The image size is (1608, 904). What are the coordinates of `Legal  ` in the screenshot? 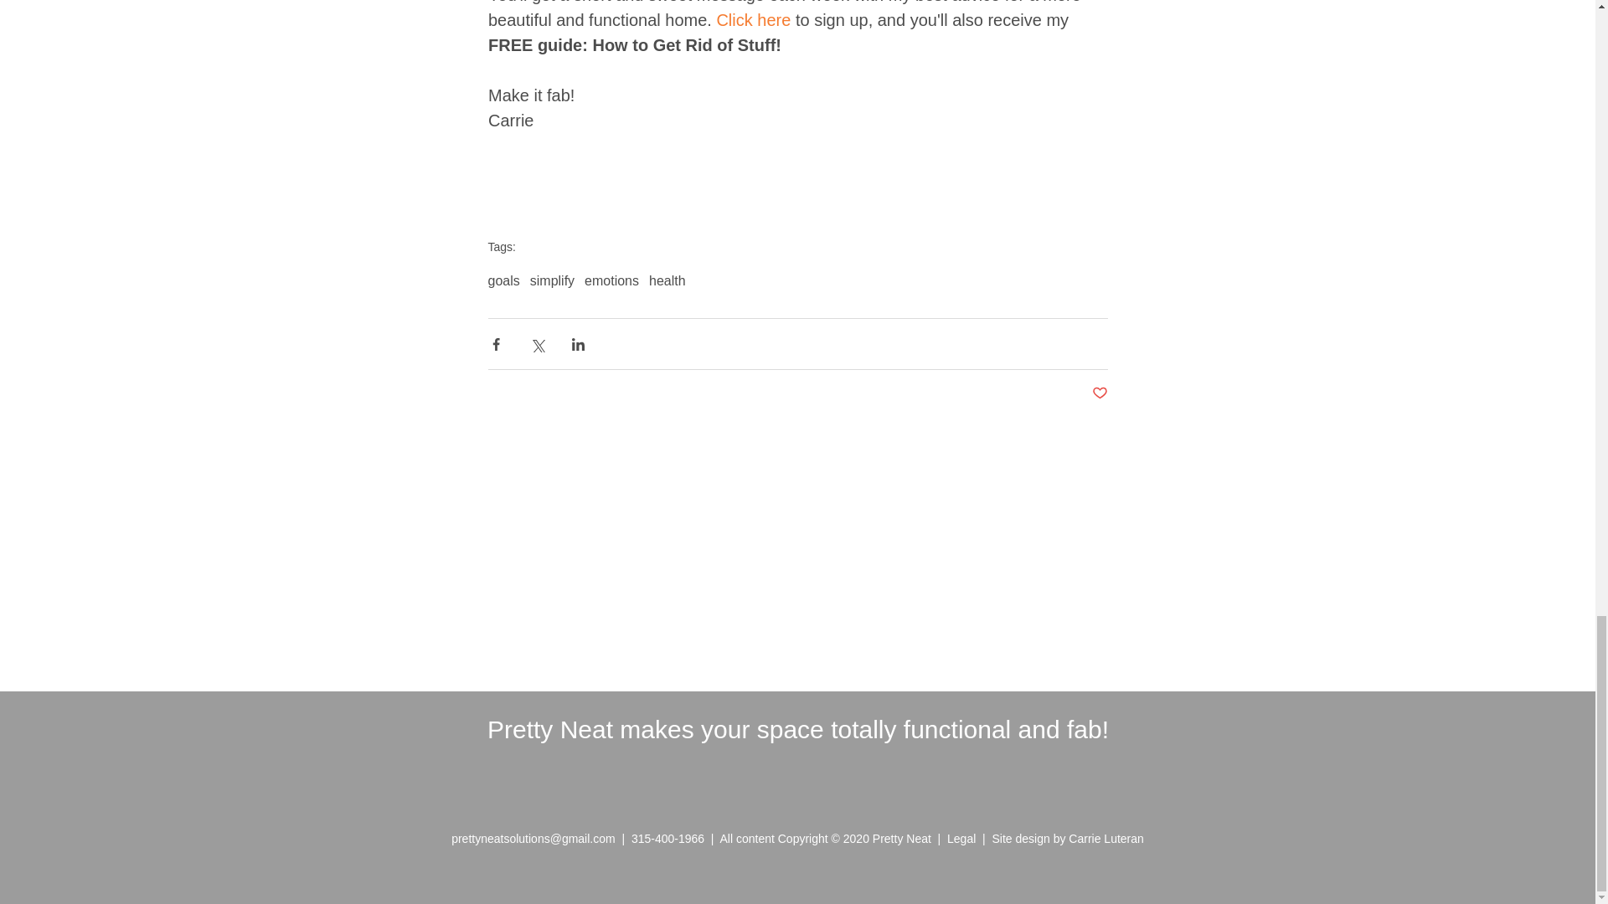 It's located at (965, 838).